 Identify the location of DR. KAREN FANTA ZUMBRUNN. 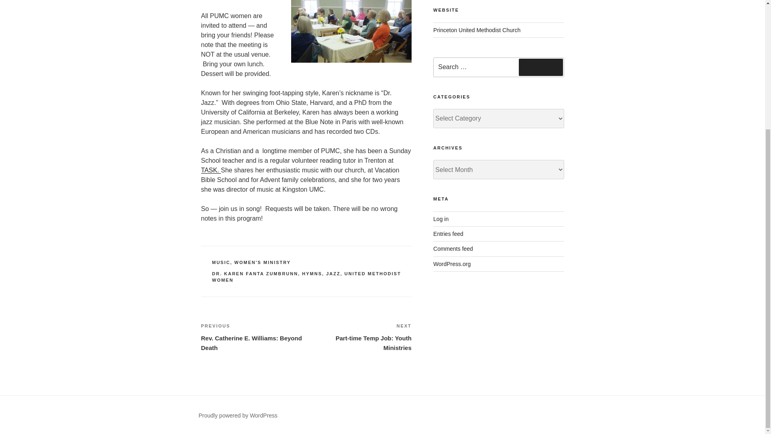
(210, 170).